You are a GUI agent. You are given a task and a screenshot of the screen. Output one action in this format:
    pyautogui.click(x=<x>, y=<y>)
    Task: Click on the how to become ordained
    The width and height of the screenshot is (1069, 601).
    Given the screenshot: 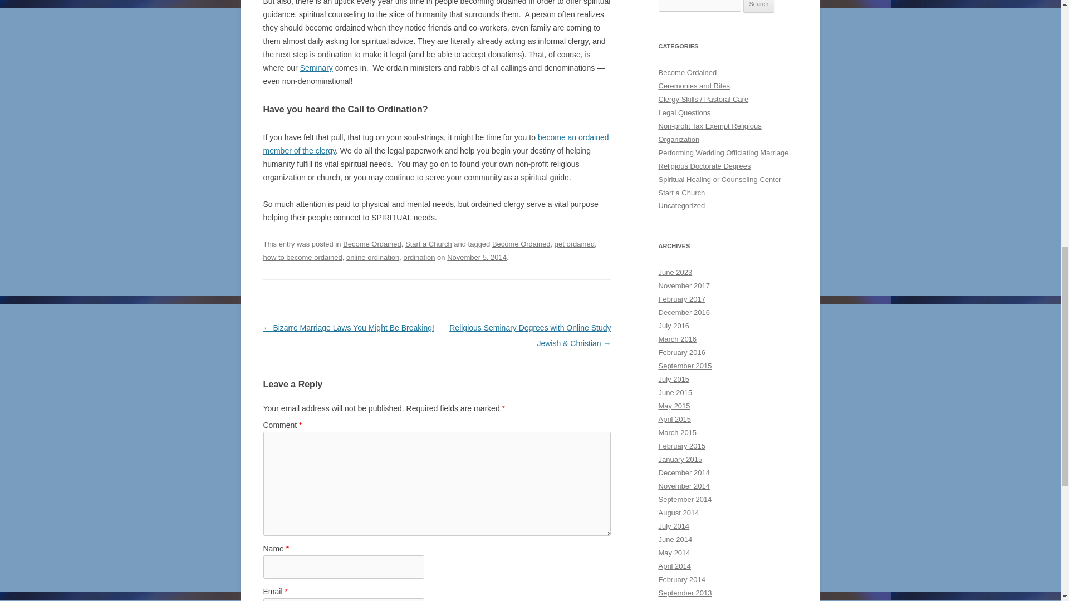 What is the action you would take?
    pyautogui.click(x=302, y=257)
    